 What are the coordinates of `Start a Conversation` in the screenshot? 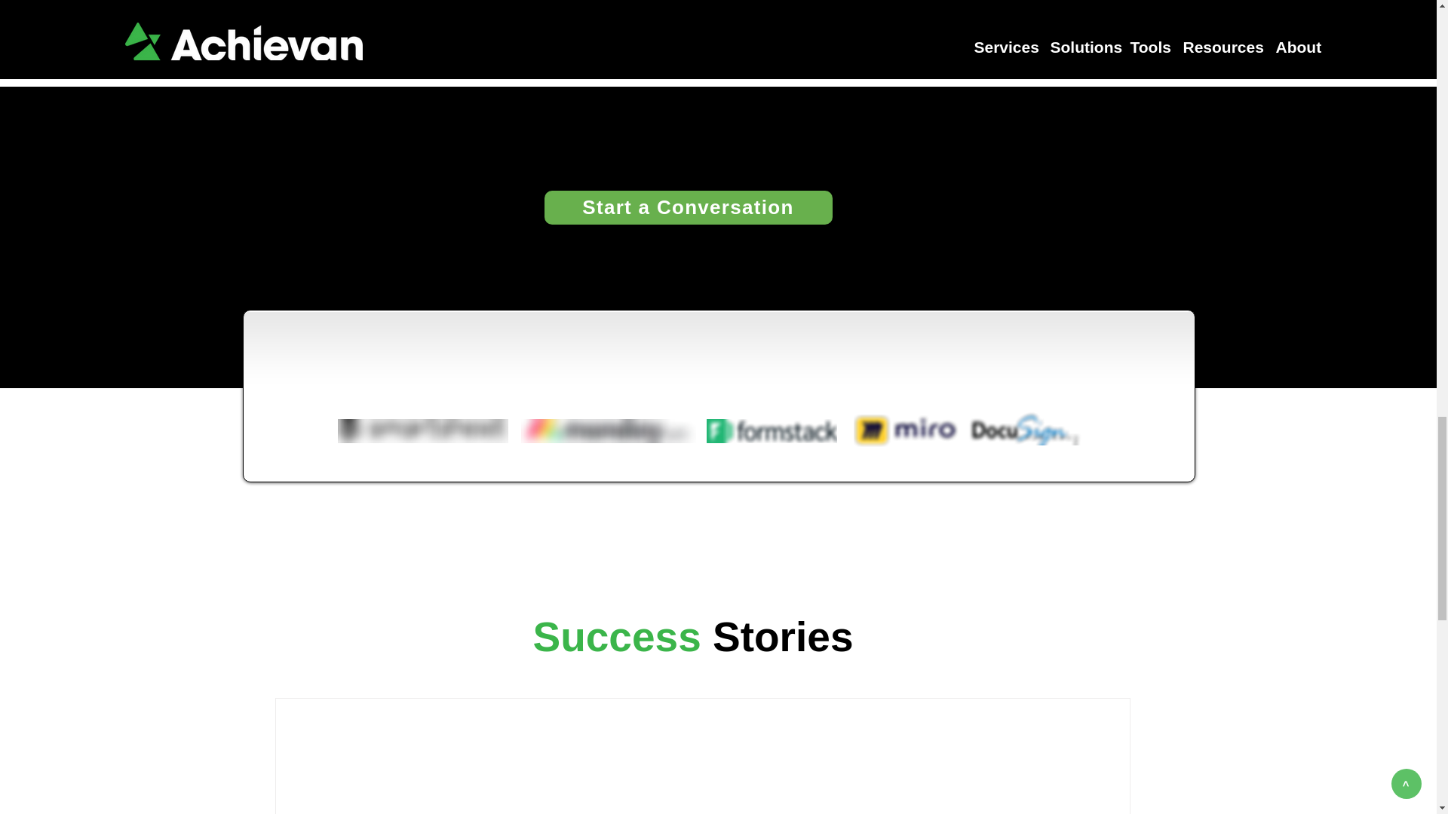 It's located at (688, 207).